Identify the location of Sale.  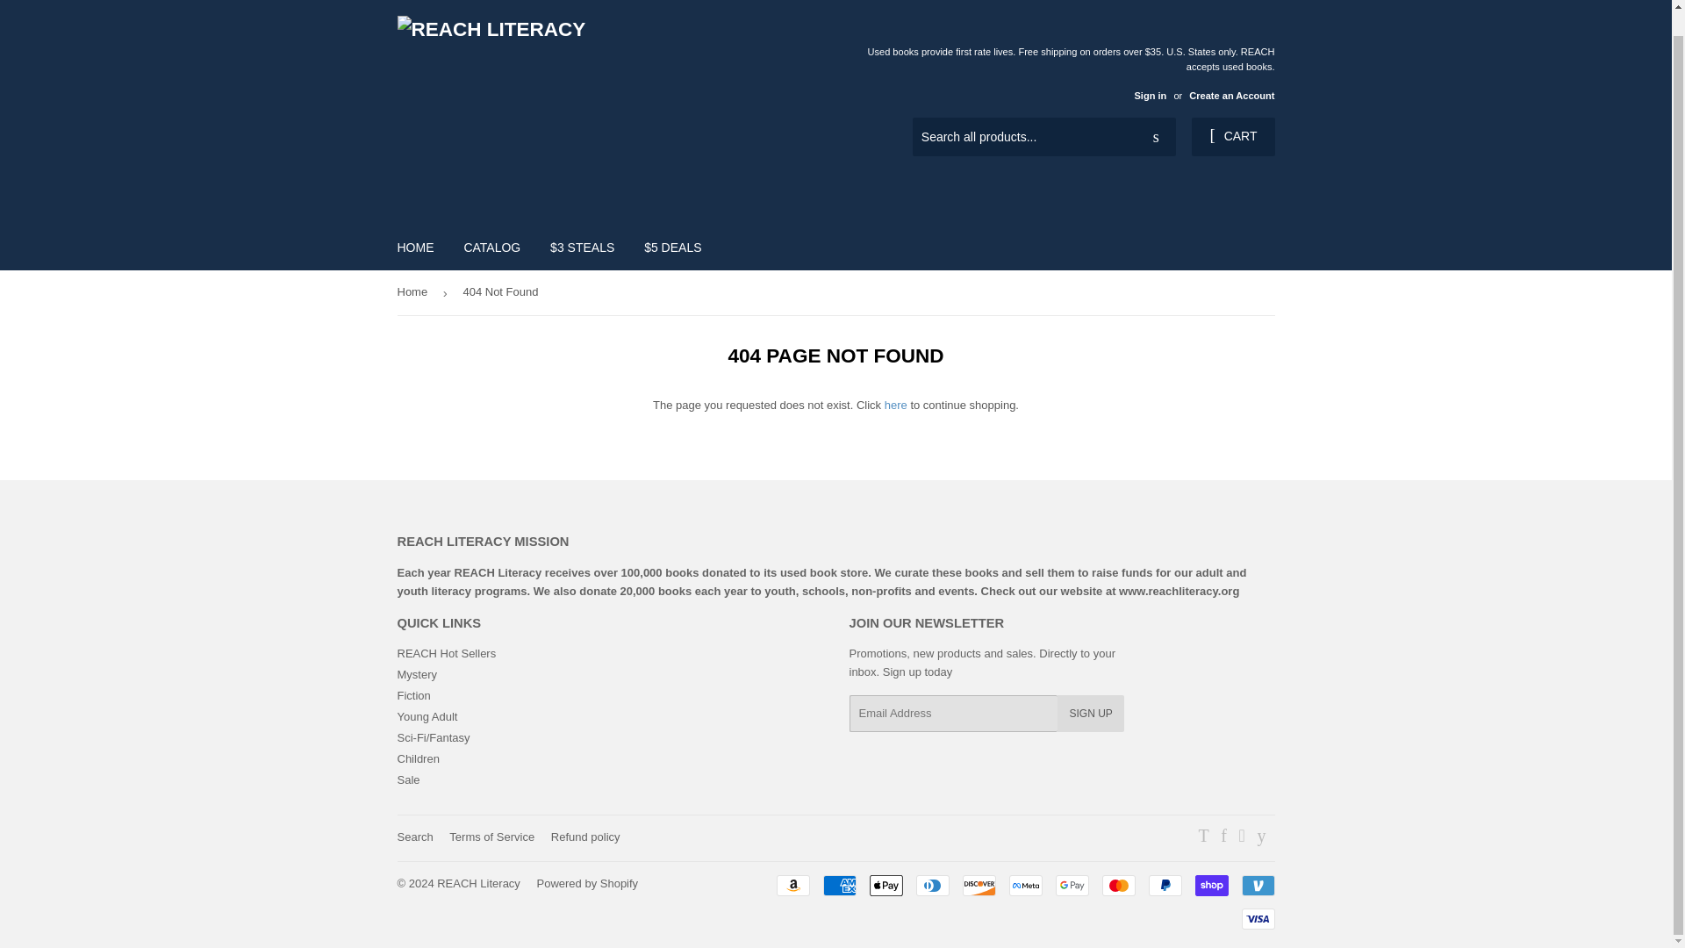
(407, 779).